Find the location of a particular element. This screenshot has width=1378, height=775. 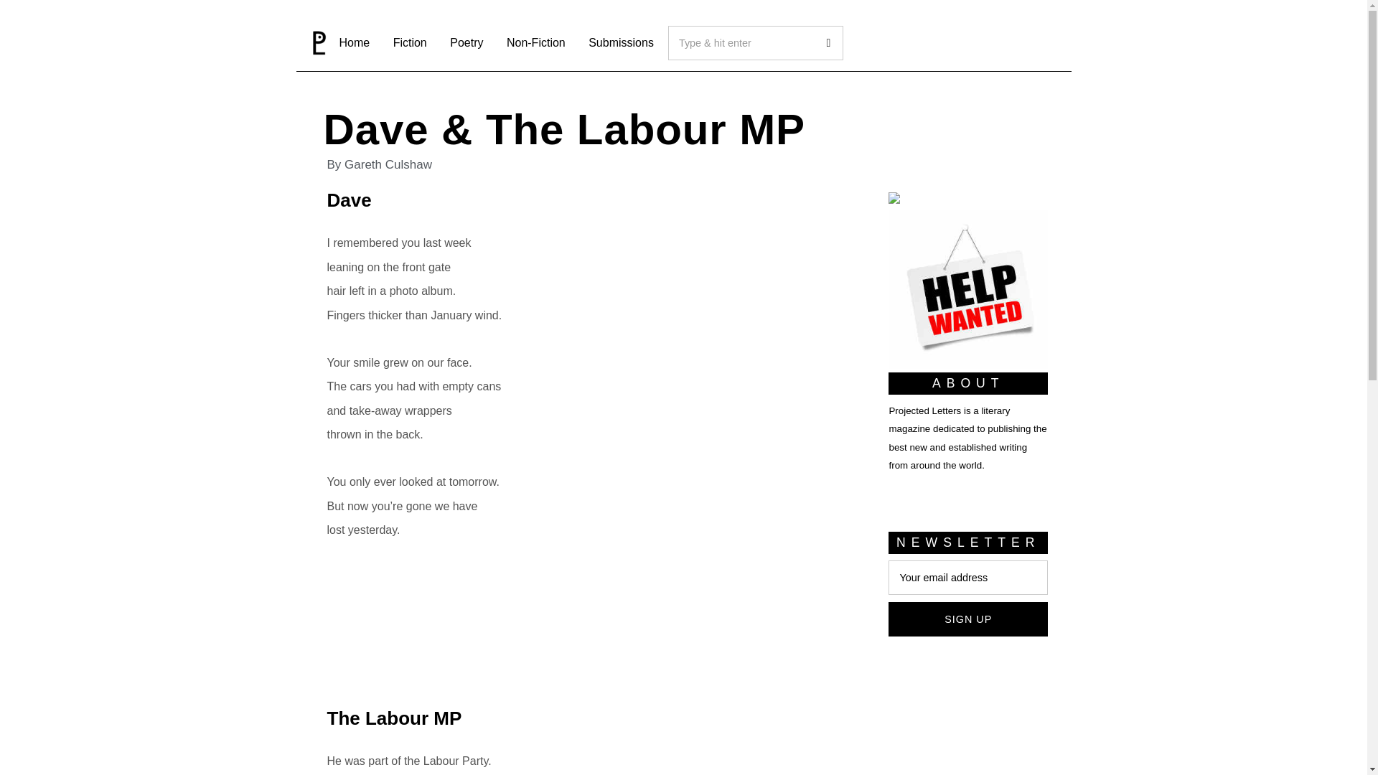

Go is located at coordinates (826, 43).